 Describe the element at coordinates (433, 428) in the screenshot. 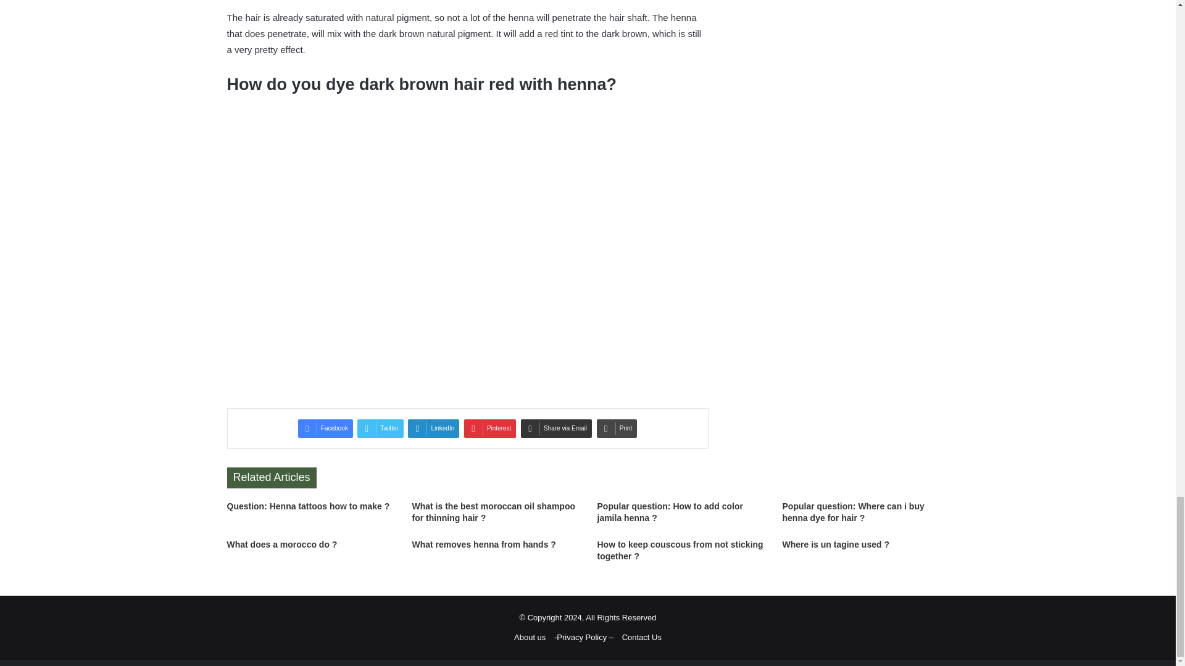

I see `LinkedIn` at that location.